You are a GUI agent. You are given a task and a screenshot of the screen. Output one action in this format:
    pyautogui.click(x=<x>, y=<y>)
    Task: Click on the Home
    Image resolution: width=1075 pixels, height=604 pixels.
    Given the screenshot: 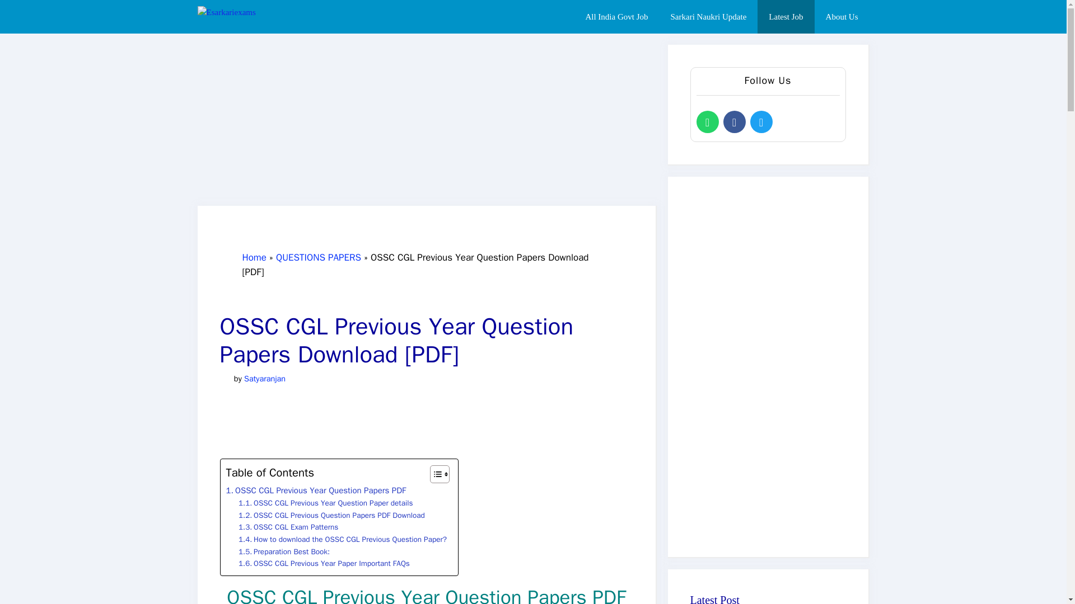 What is the action you would take?
    pyautogui.click(x=254, y=257)
    